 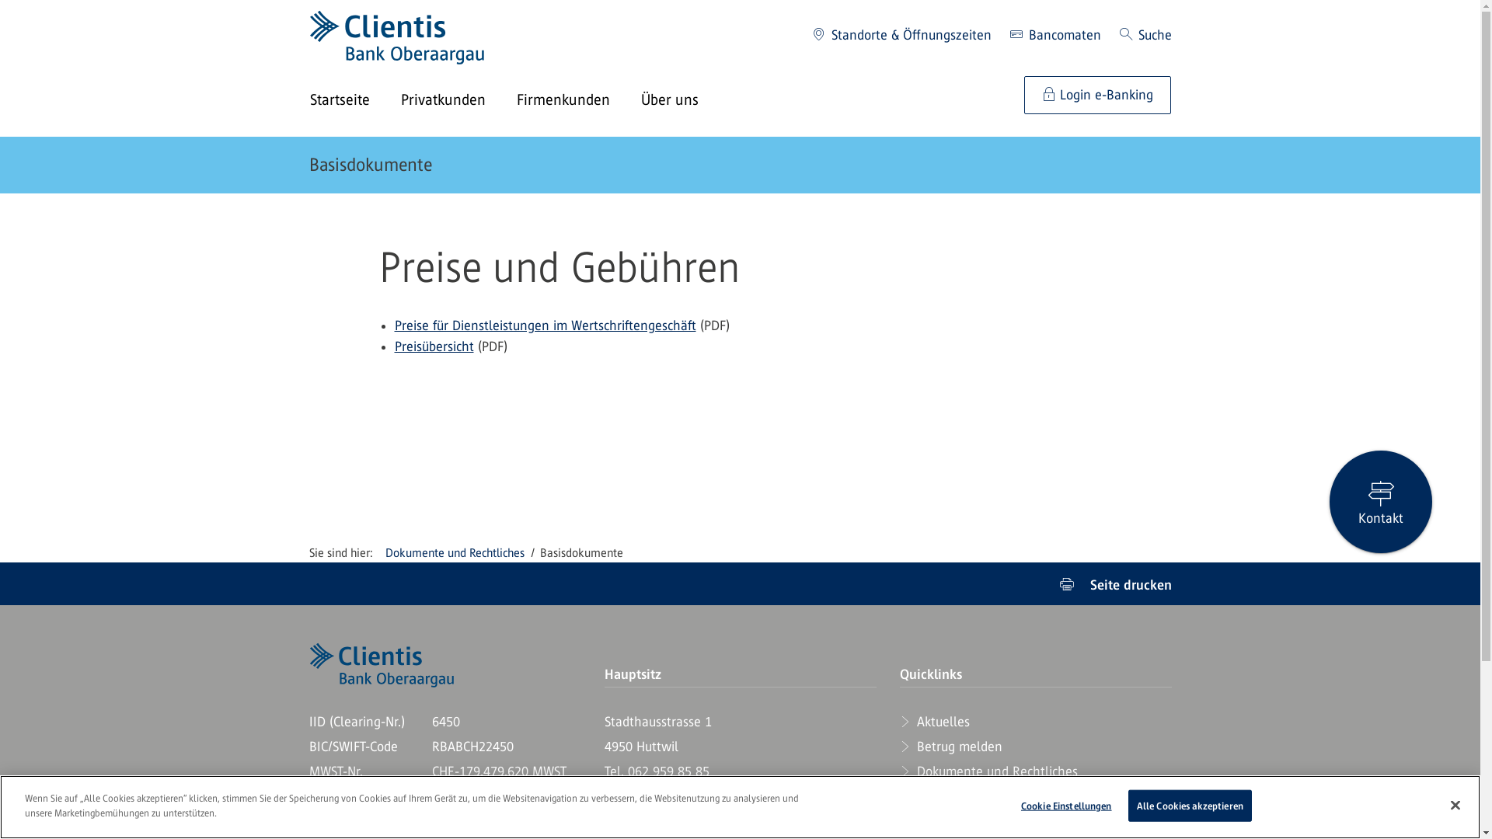 What do you see at coordinates (1381, 502) in the screenshot?
I see `Kontakt` at bounding box center [1381, 502].